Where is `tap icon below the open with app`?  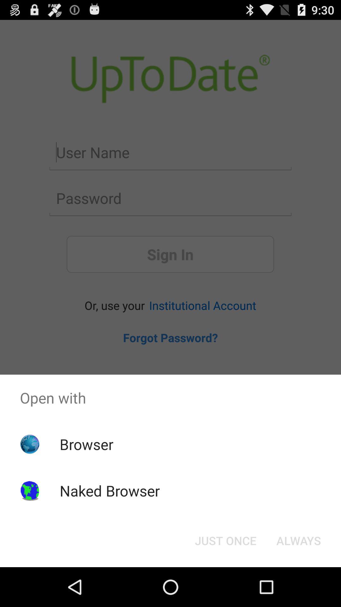 tap icon below the open with app is located at coordinates (225, 541).